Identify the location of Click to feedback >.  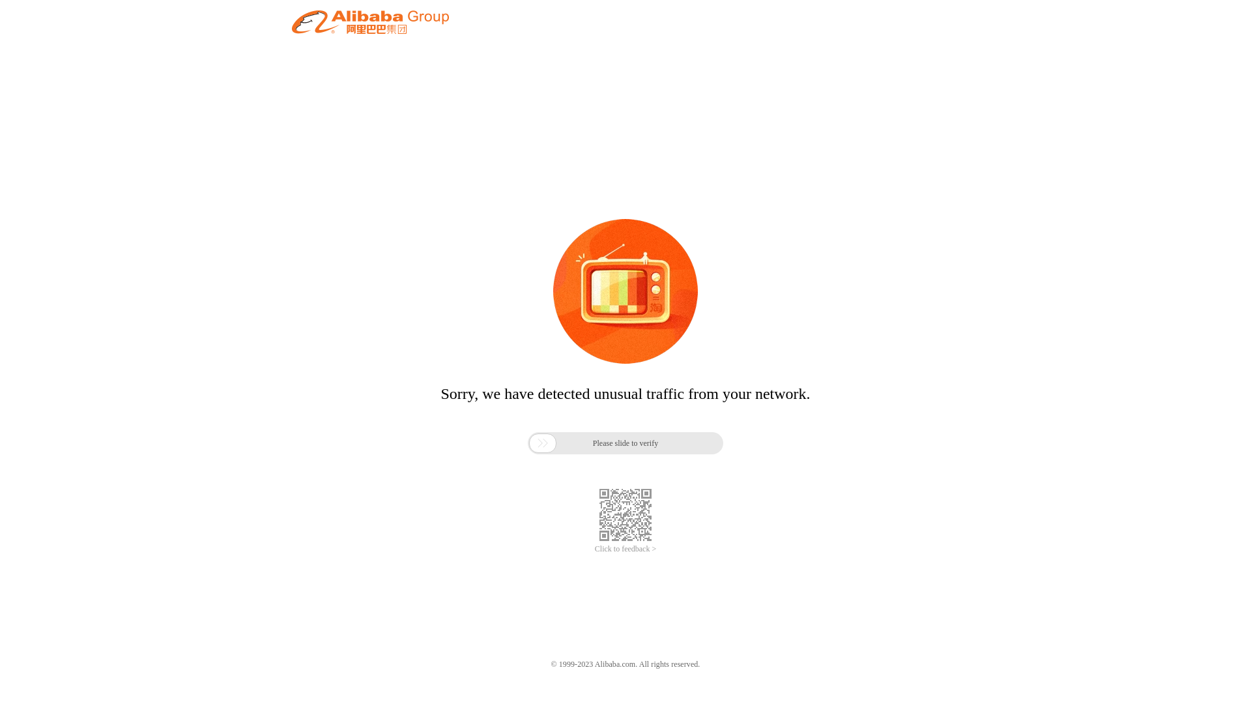
(625, 549).